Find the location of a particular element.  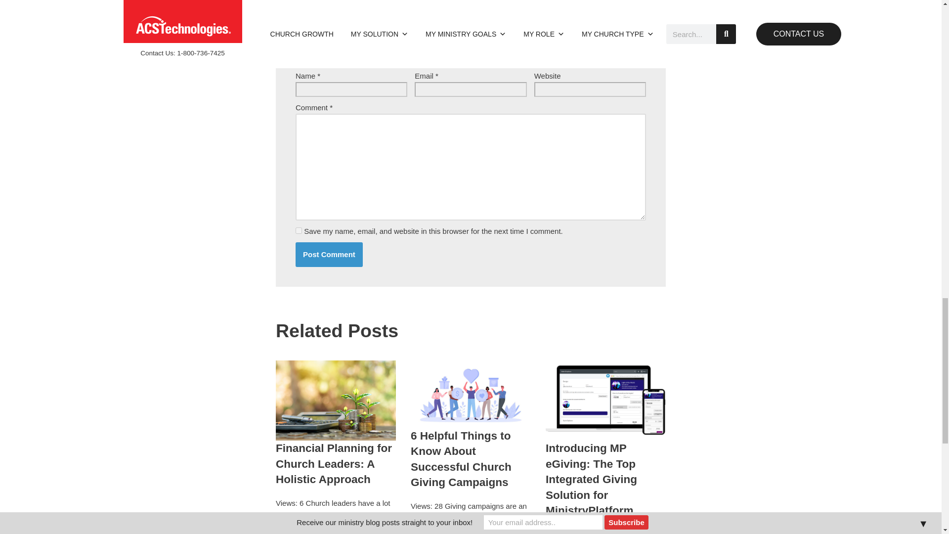

yes is located at coordinates (299, 230).